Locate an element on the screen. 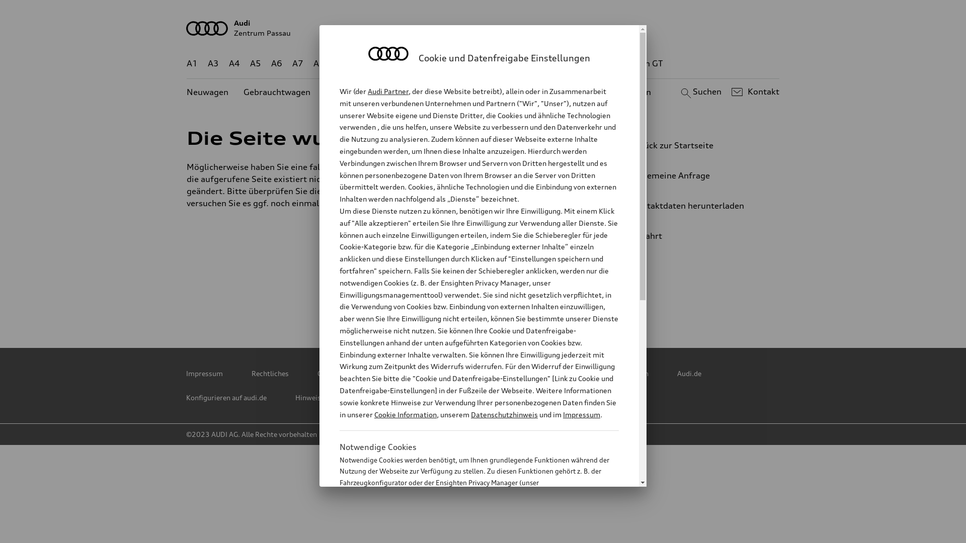 The width and height of the screenshot is (966, 543). Audi Partner is located at coordinates (388, 92).